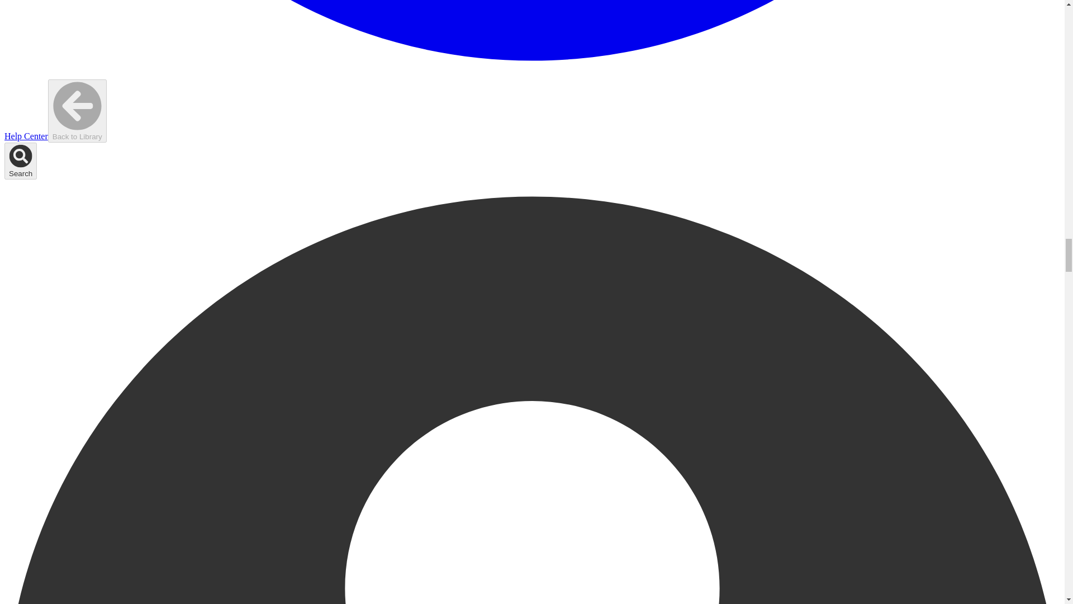 This screenshot has height=604, width=1073. I want to click on Back to Library, so click(77, 111).